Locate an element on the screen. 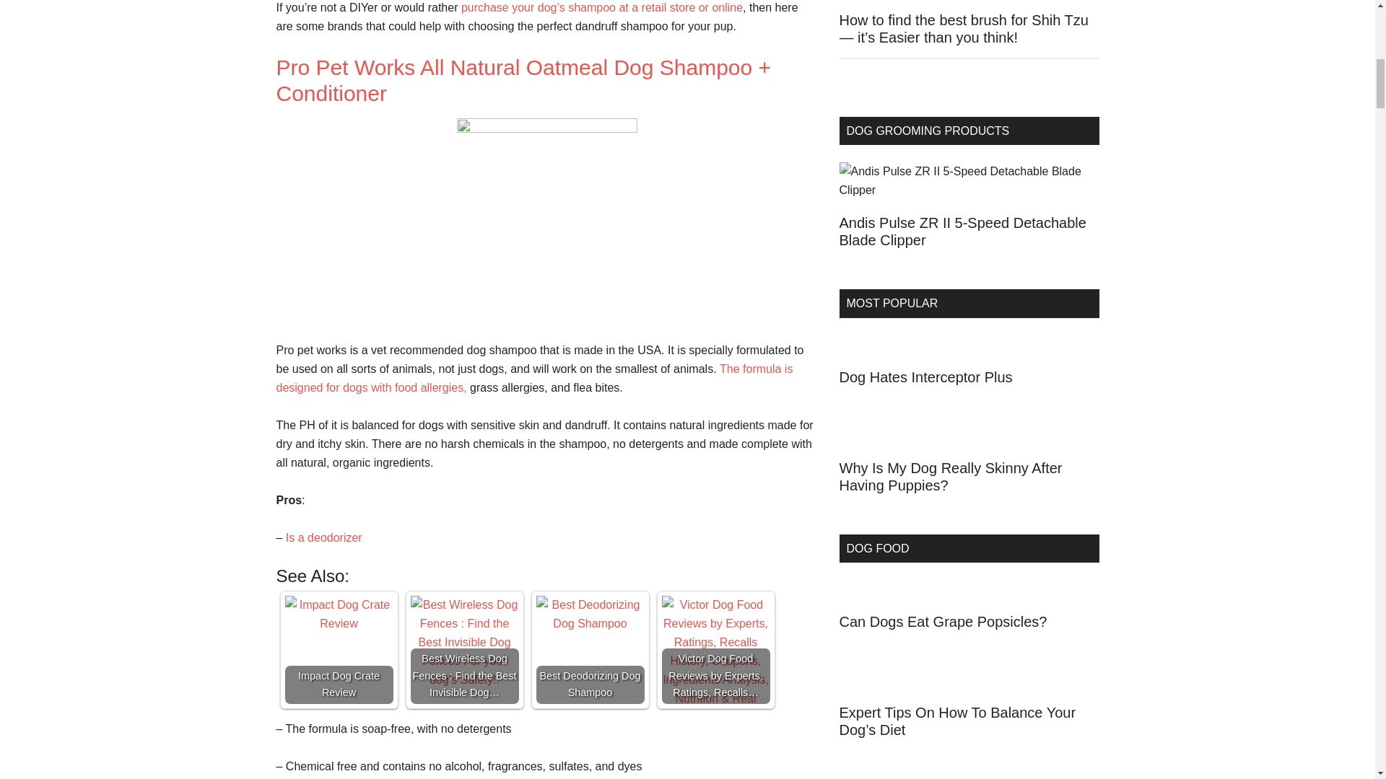 This screenshot has height=779, width=1386. The formula is designed for dogs with food allergies, is located at coordinates (534, 378).